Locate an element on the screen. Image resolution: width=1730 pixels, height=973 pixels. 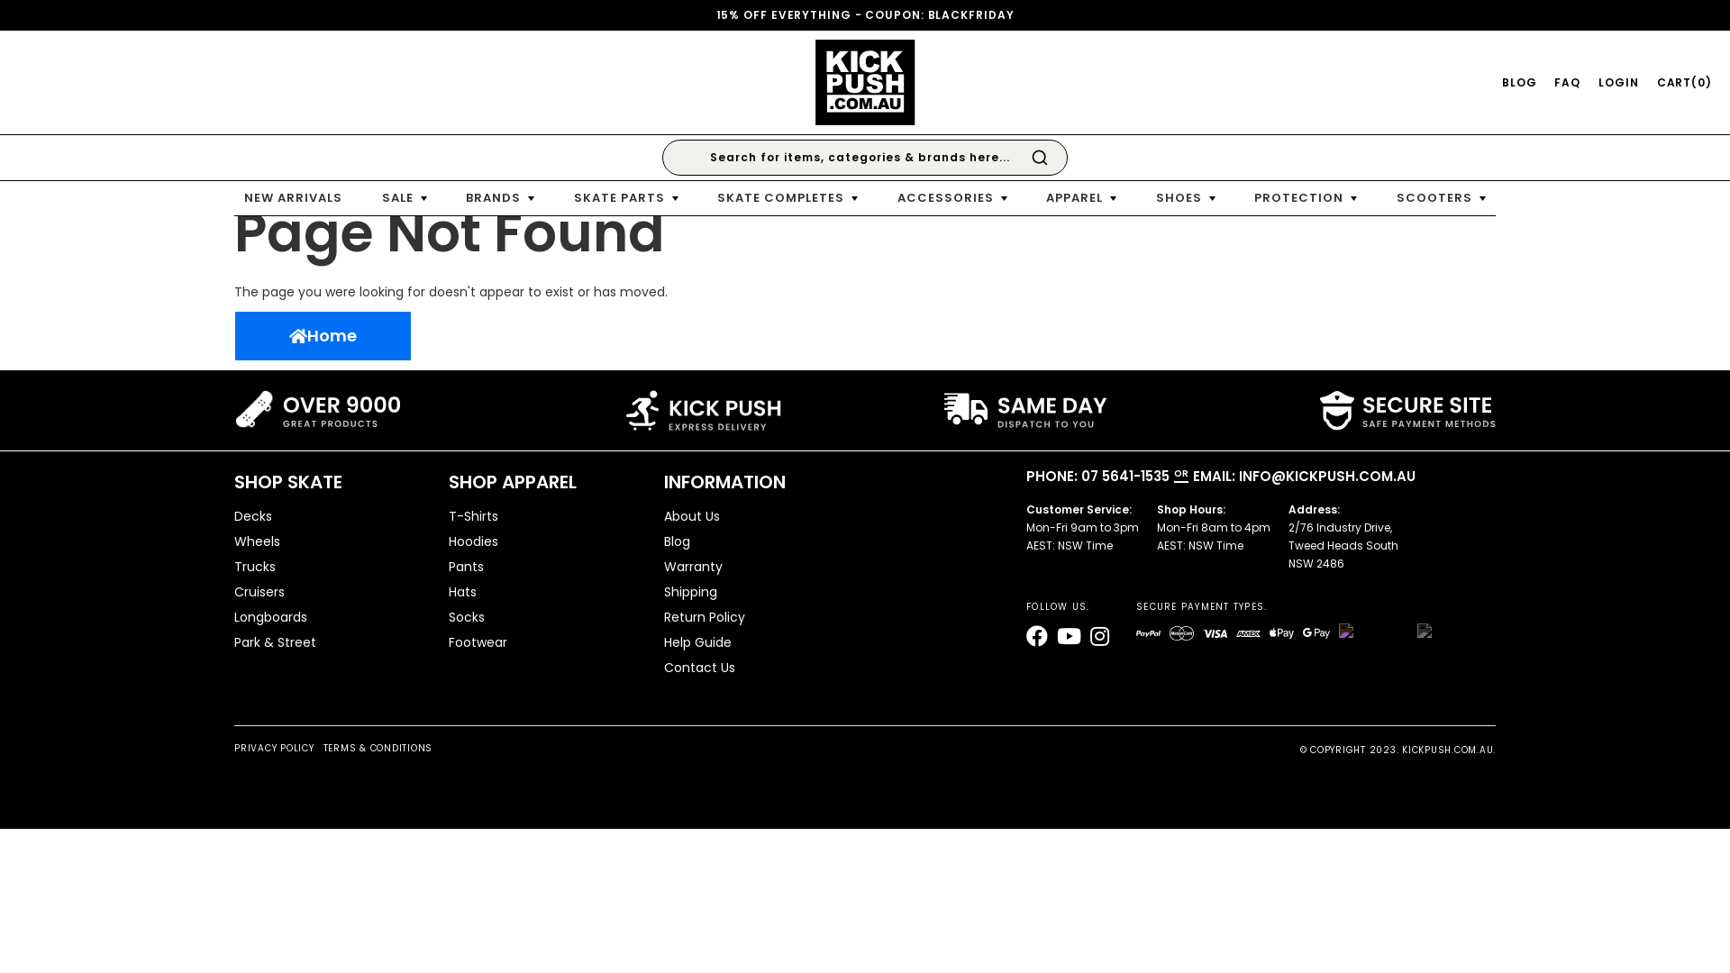
EMAIL: INFO@KICKPUSH.COM.AU is located at coordinates (1305, 476).